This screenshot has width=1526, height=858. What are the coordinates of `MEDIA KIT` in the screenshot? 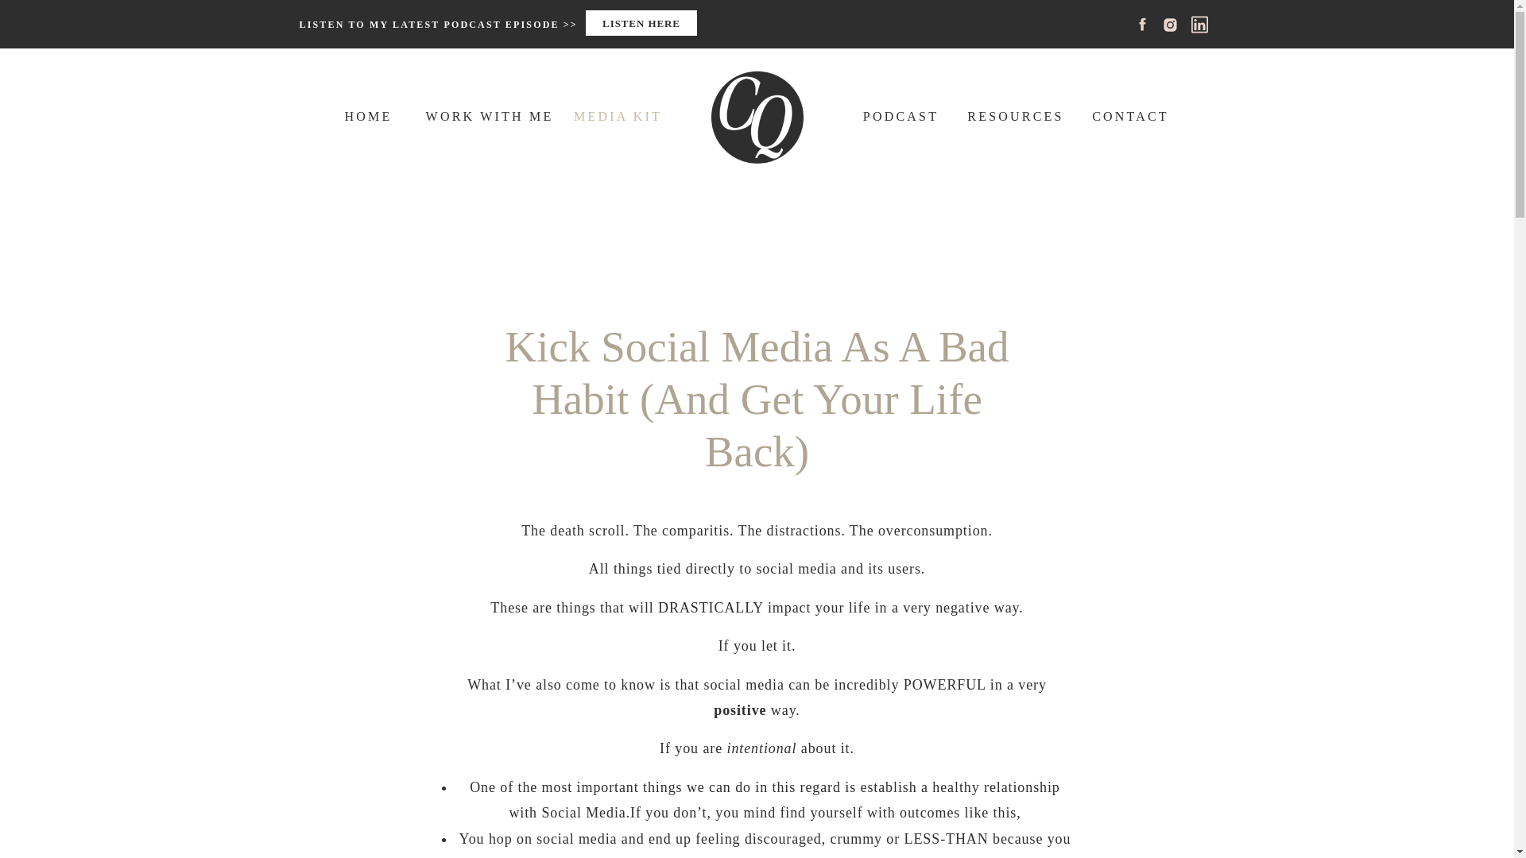 It's located at (618, 114).